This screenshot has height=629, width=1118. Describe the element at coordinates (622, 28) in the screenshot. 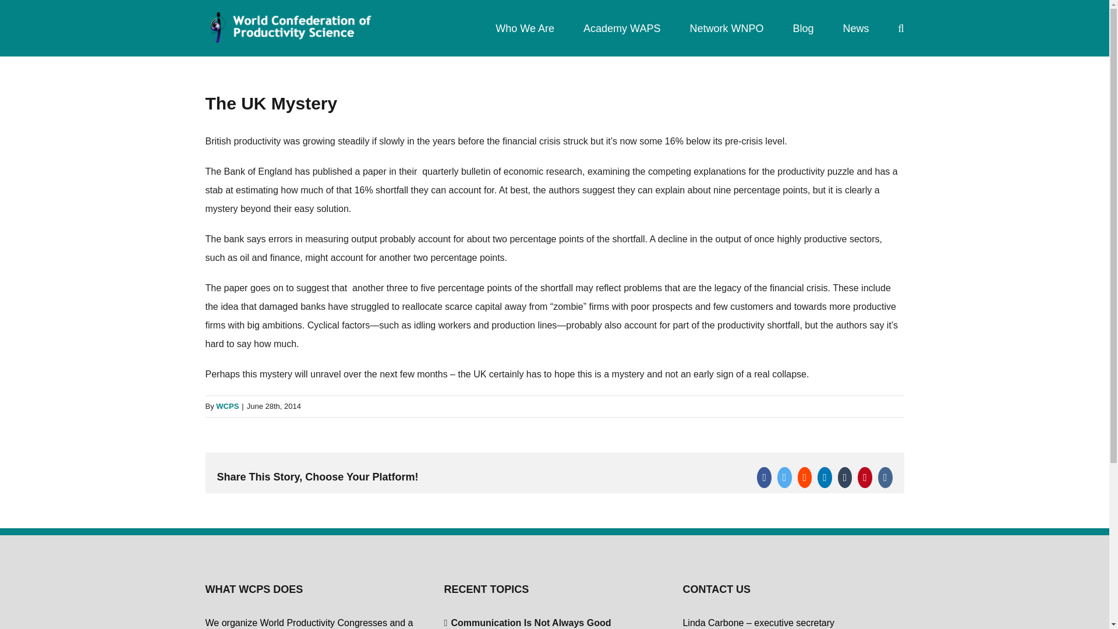

I see `Academy WAPS` at that location.